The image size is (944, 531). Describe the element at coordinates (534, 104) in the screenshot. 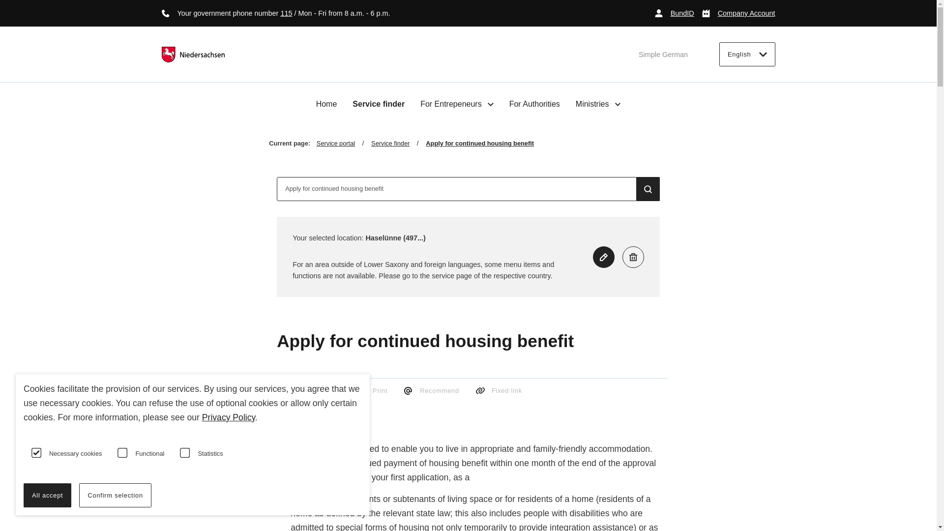

I see `For Authorities` at that location.